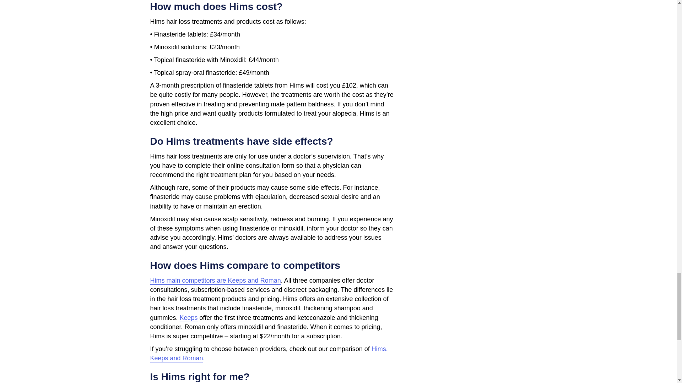 This screenshot has width=682, height=383. I want to click on Hims, Keeps and Roman, so click(269, 353).